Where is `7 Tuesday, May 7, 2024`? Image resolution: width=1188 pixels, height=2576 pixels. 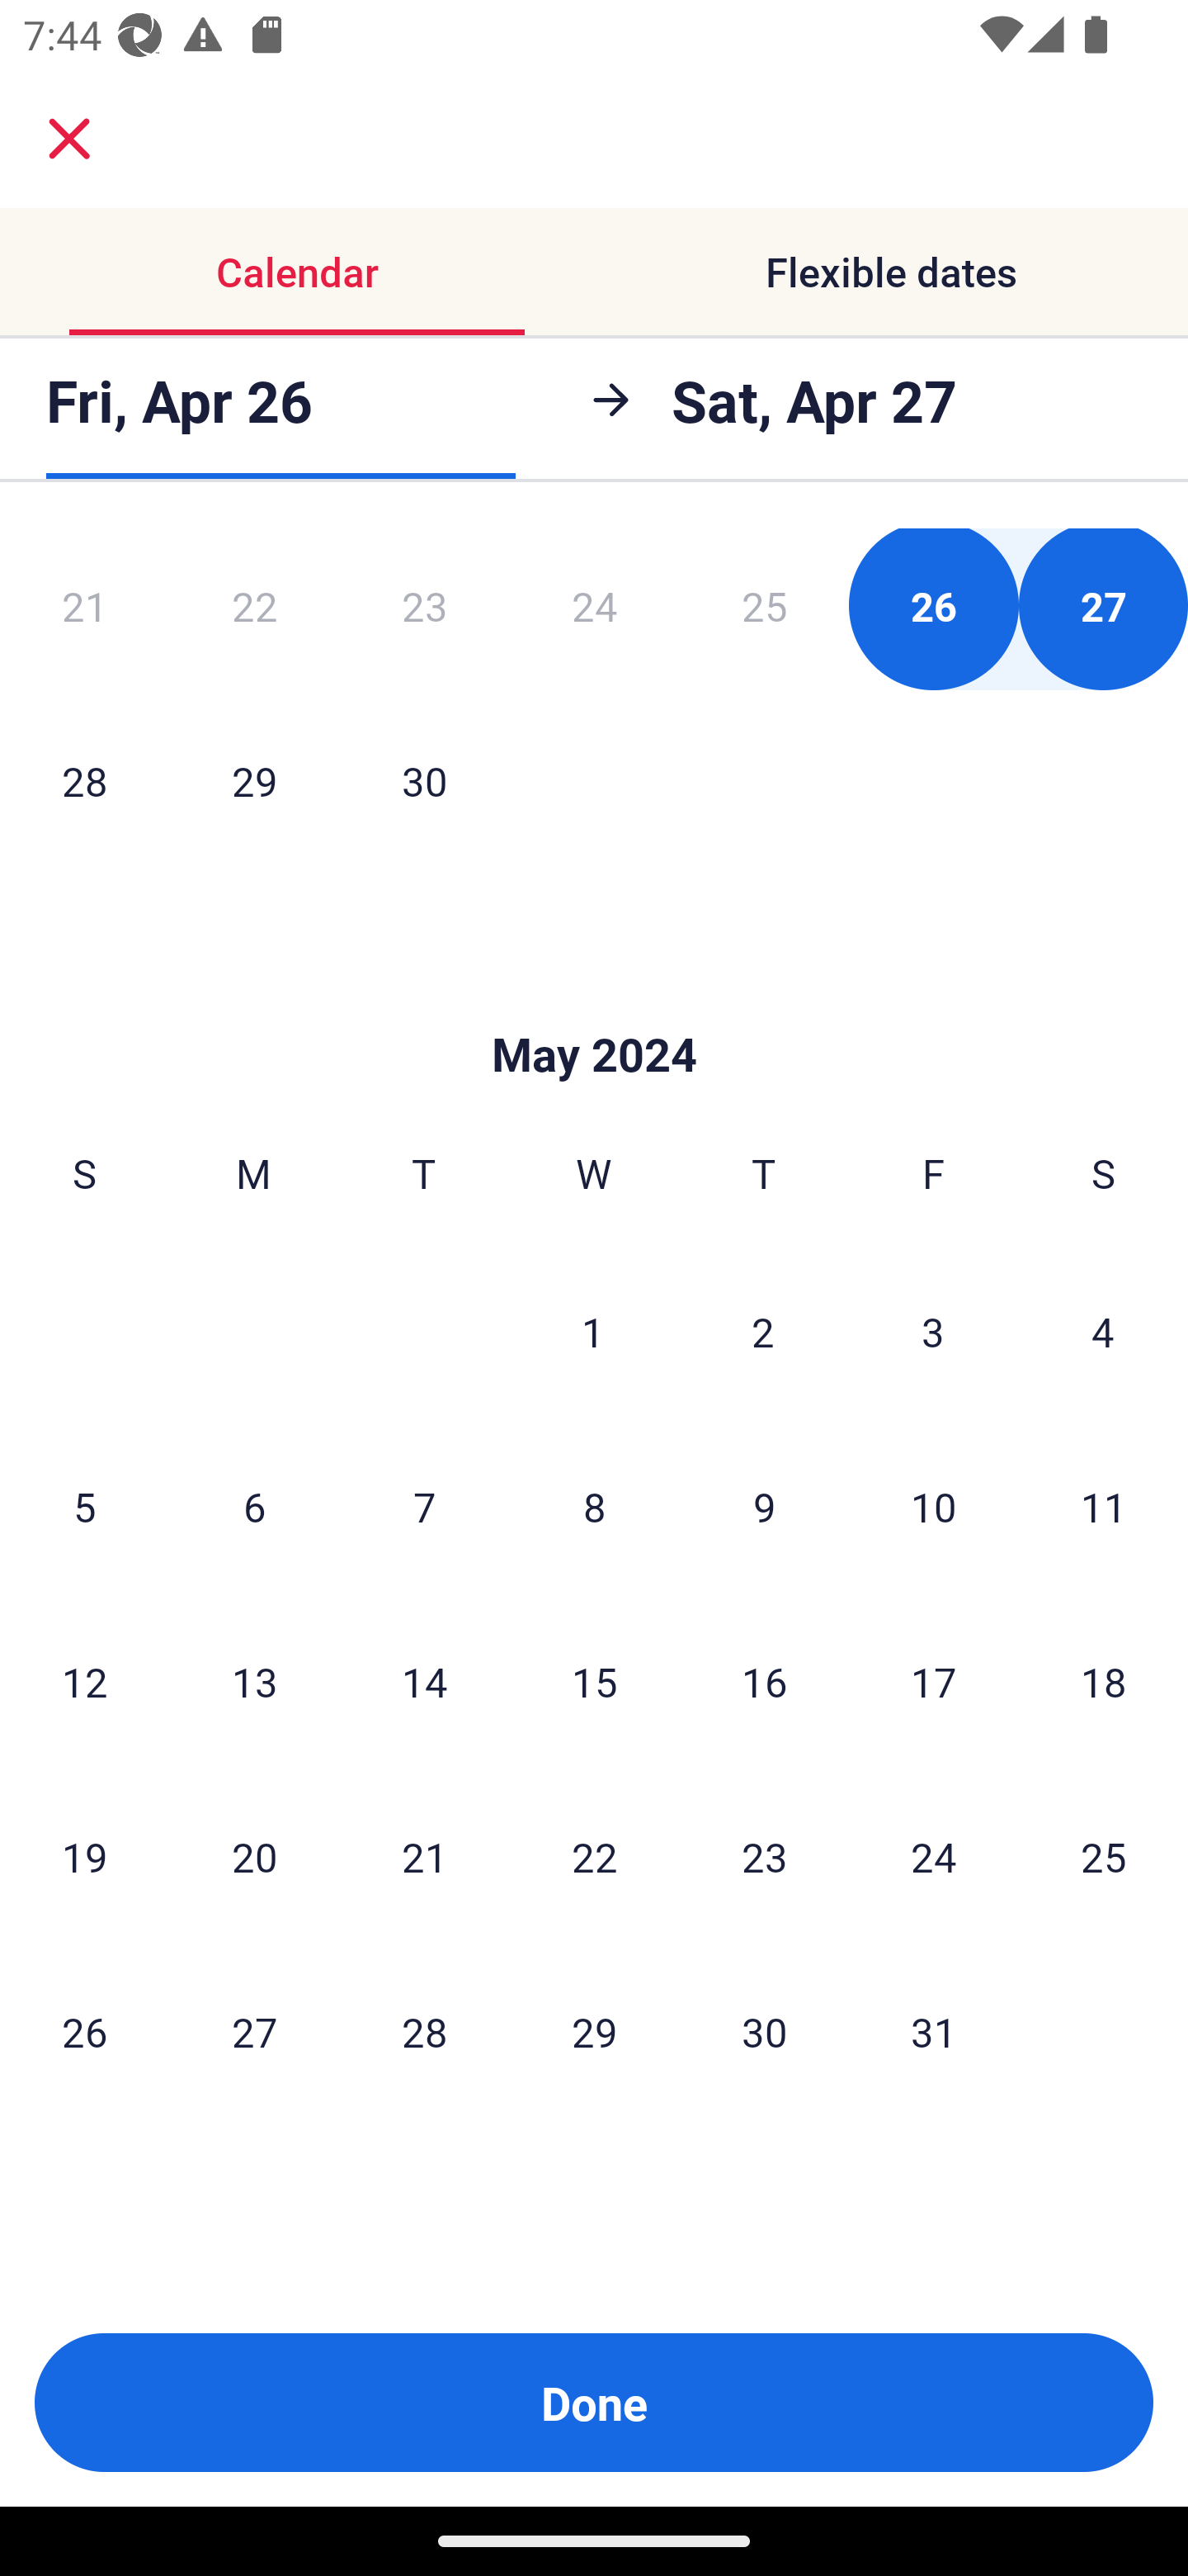 7 Tuesday, May 7, 2024 is located at coordinates (424, 1507).